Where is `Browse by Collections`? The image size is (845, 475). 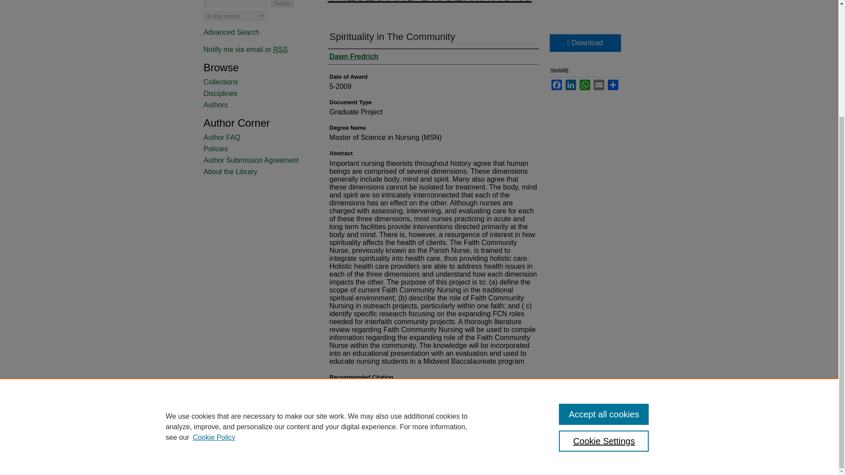 Browse by Collections is located at coordinates (256, 82).